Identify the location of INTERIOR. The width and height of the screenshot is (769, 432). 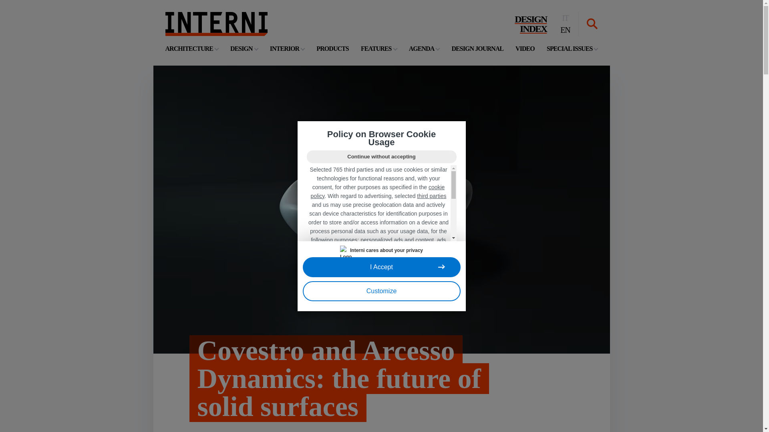
(332, 48).